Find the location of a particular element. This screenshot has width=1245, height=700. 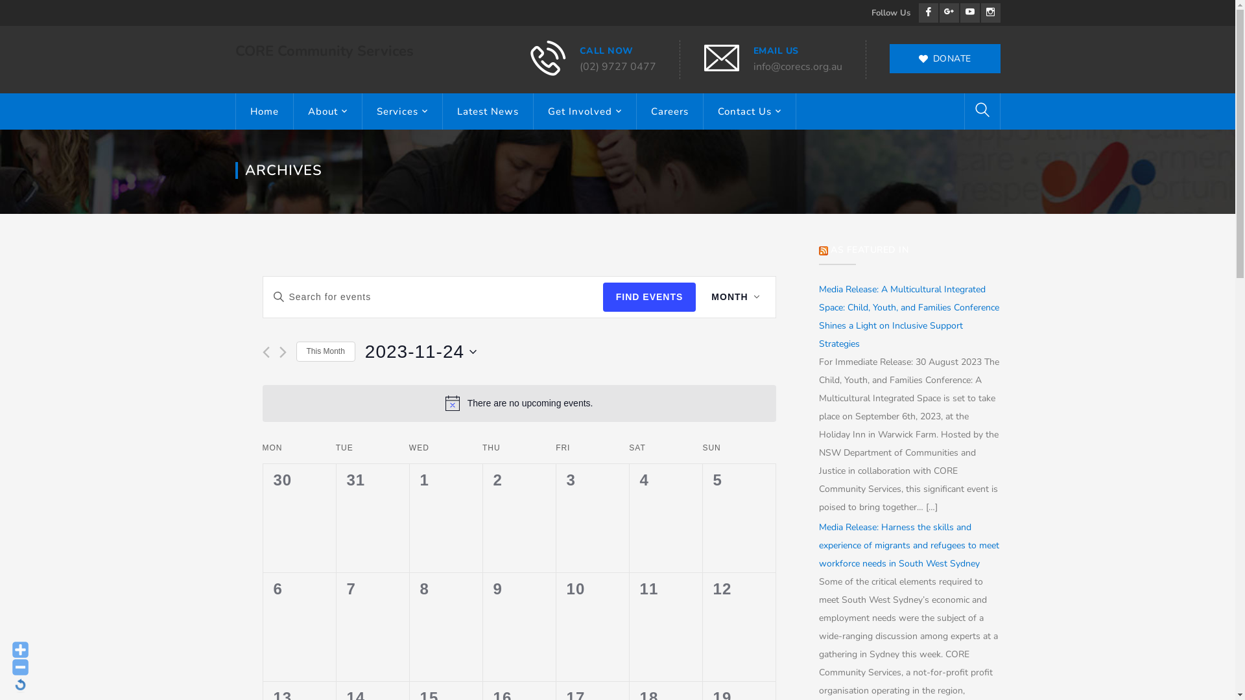

CORE Community Services is located at coordinates (324, 51).